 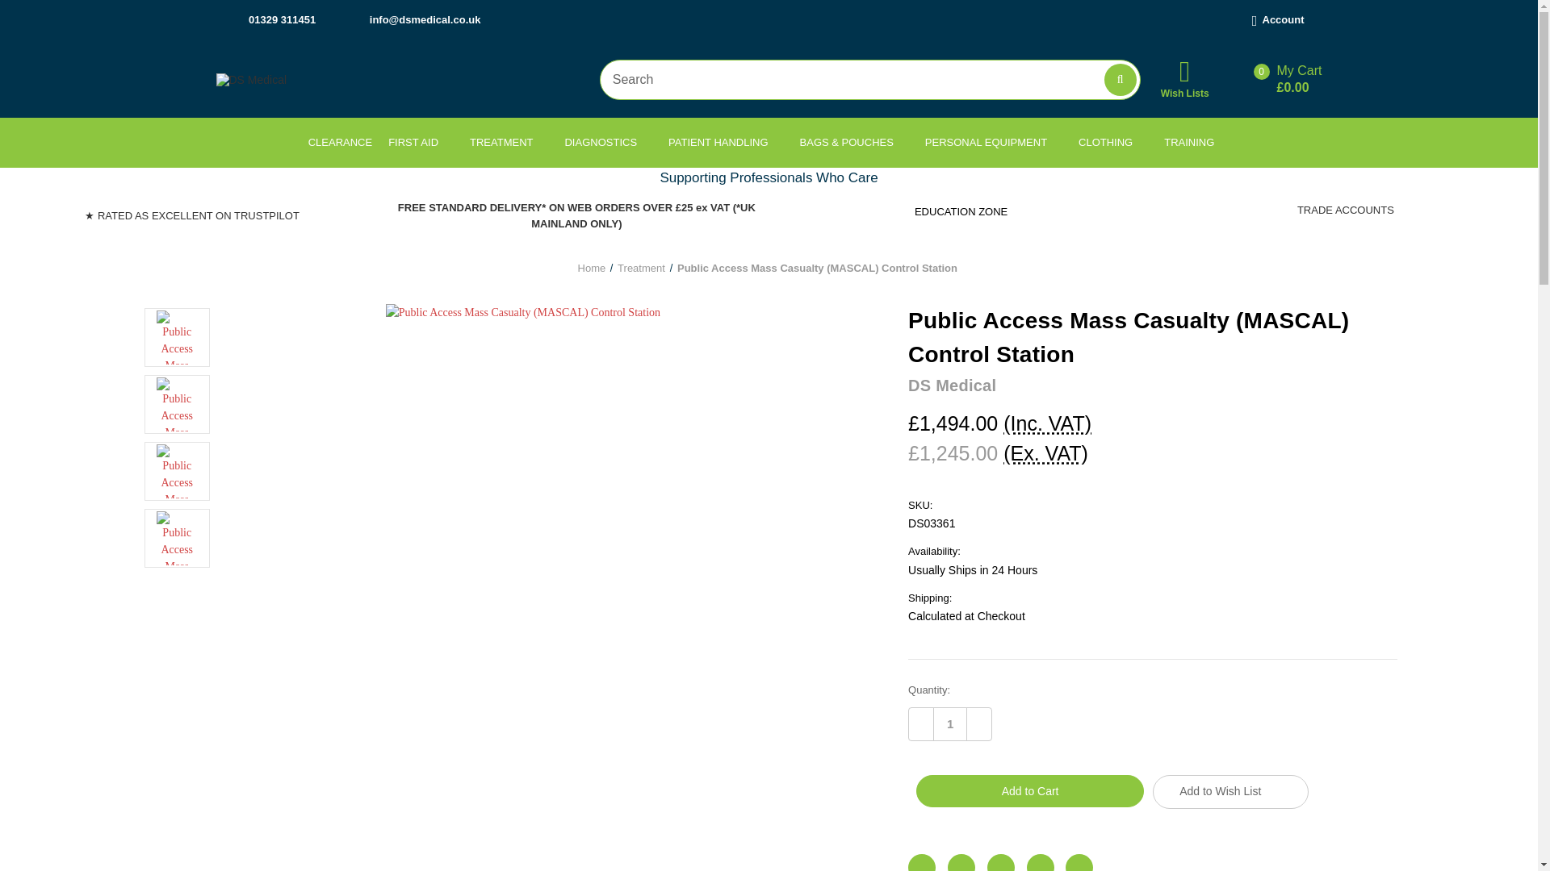 What do you see at coordinates (274, 19) in the screenshot?
I see `01329 311451` at bounding box center [274, 19].